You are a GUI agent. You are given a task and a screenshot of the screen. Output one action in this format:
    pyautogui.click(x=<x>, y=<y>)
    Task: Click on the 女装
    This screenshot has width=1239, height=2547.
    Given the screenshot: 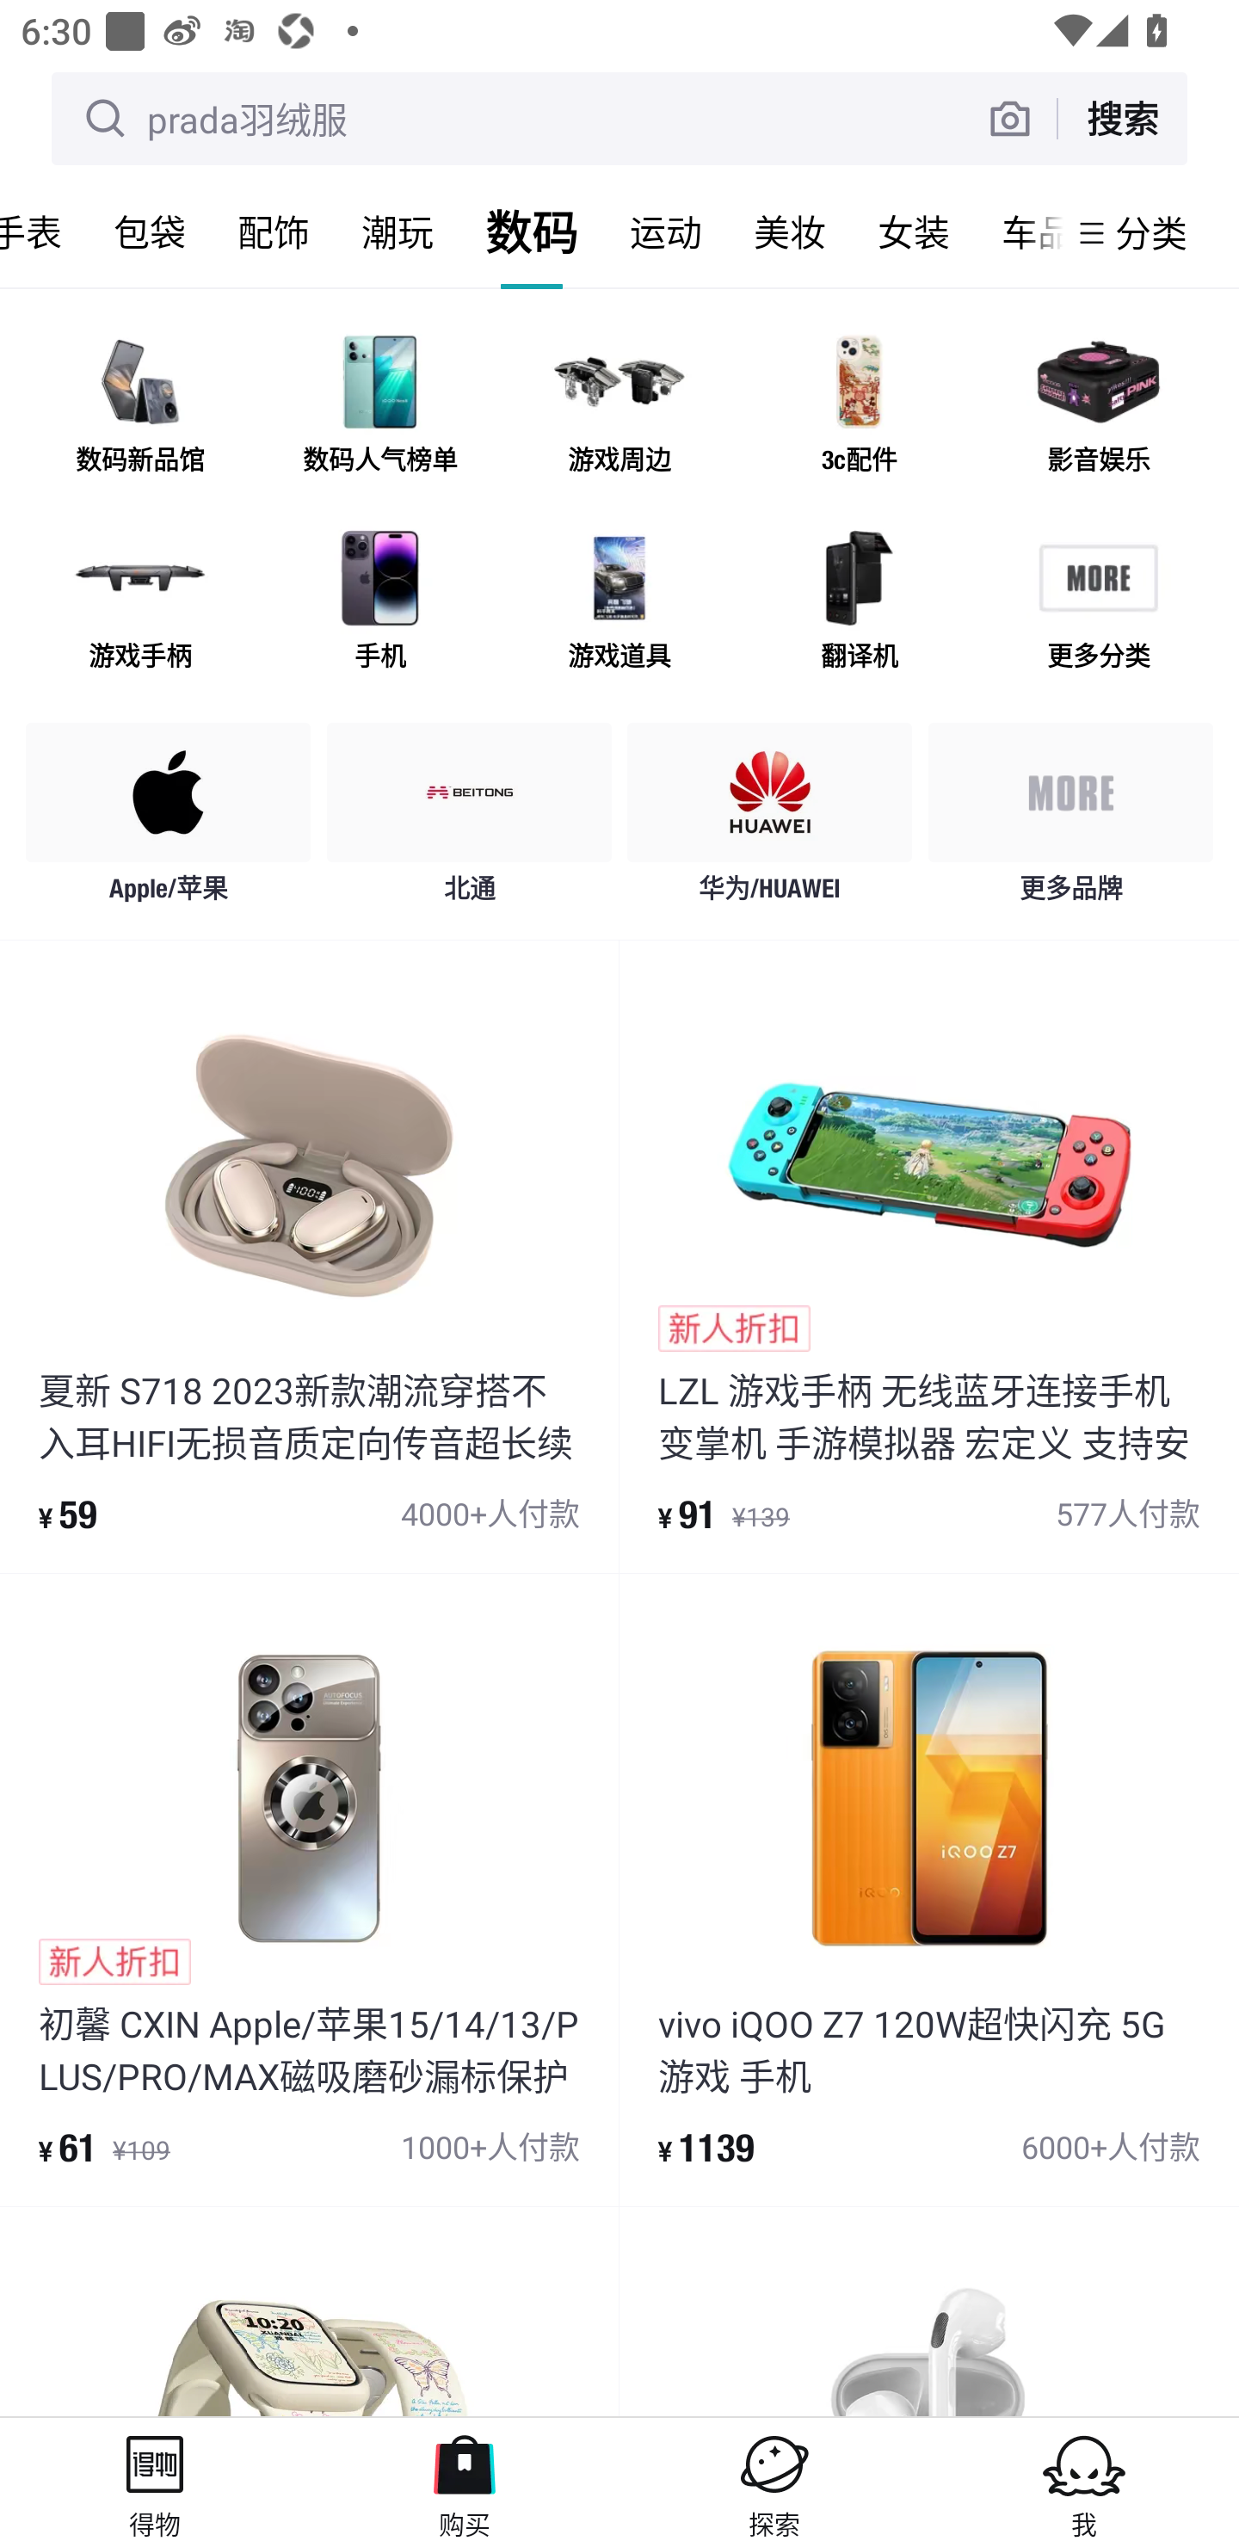 What is the action you would take?
    pyautogui.click(x=914, y=232)
    